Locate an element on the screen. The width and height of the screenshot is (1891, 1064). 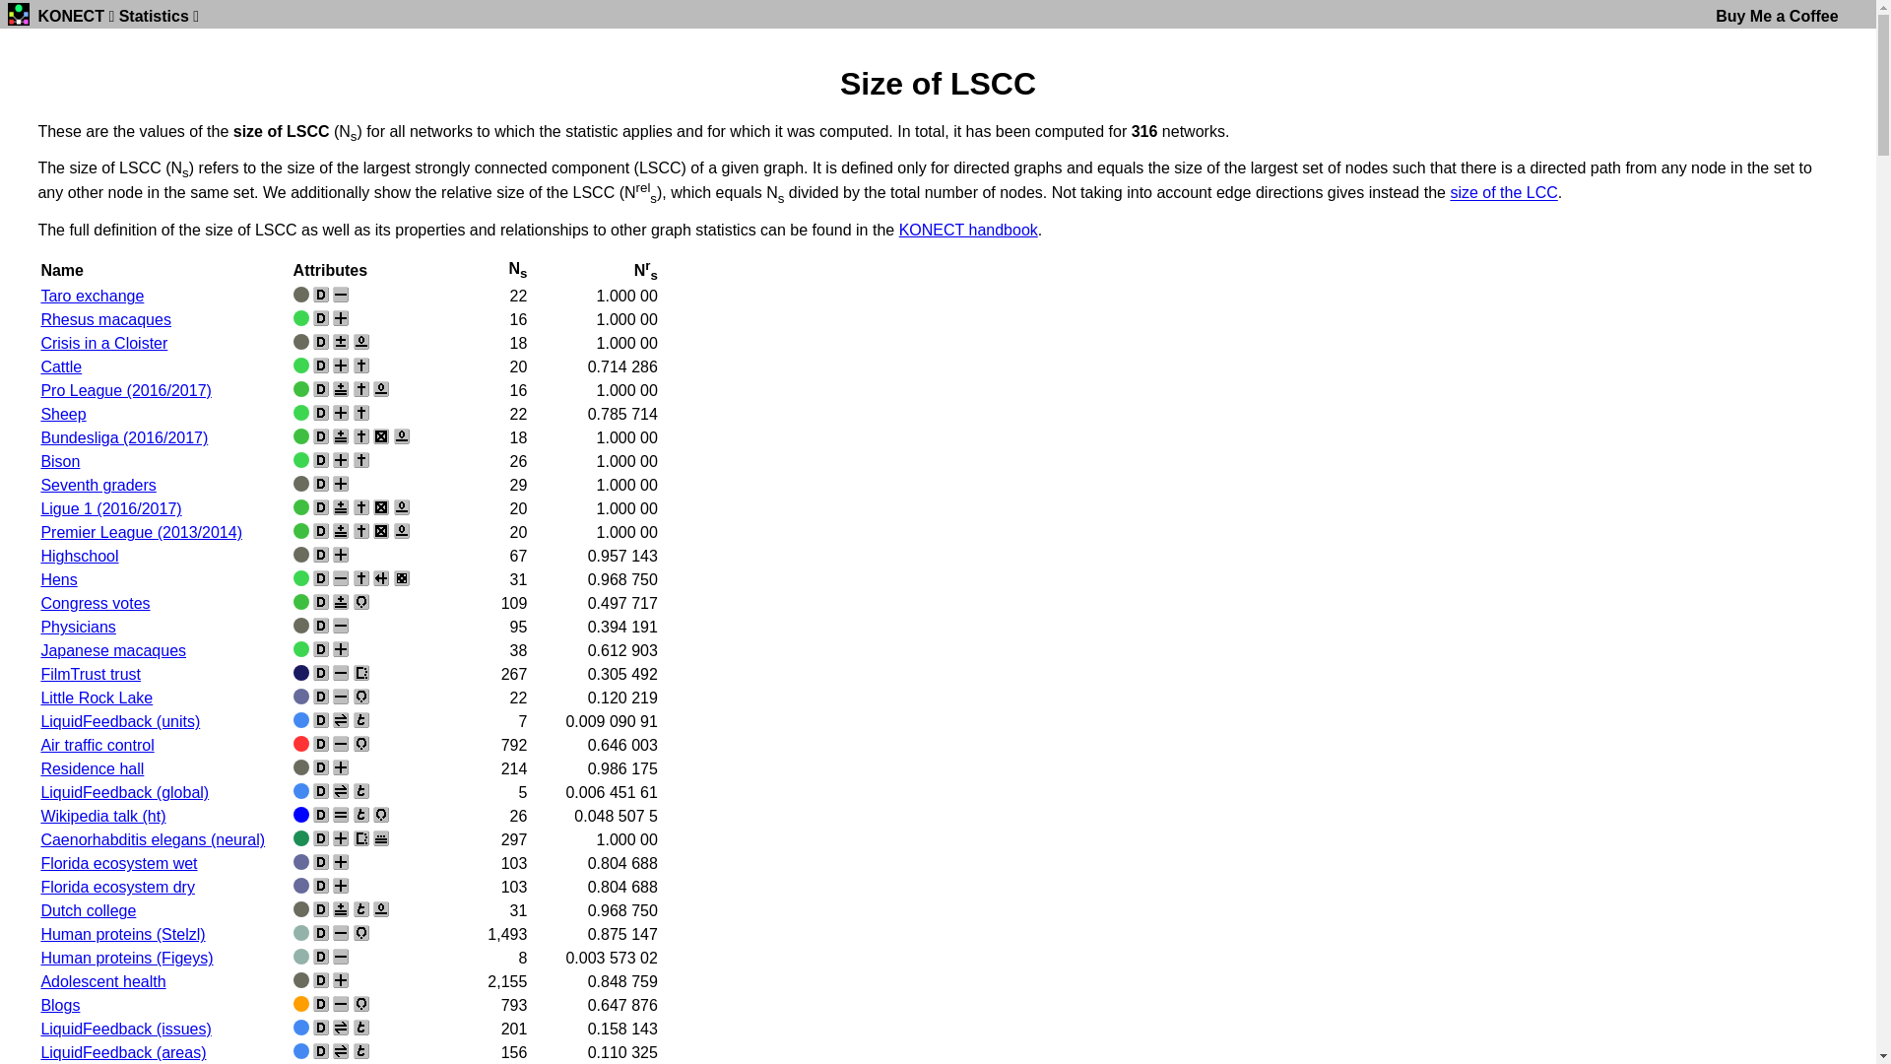
Hyperlink network is located at coordinates (301, 1004).